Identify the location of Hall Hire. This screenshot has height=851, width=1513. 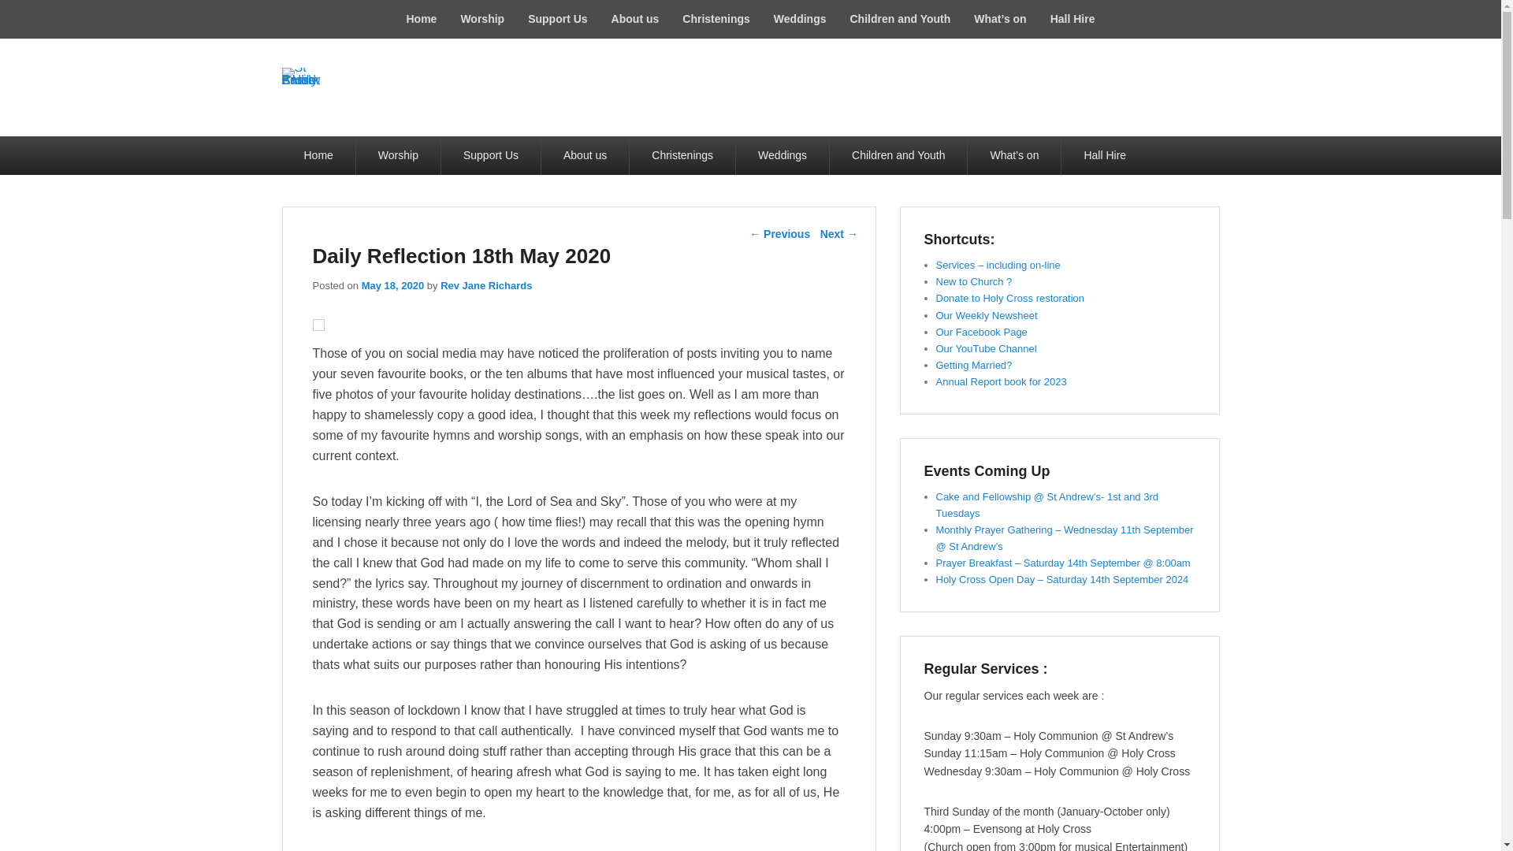
(1072, 19).